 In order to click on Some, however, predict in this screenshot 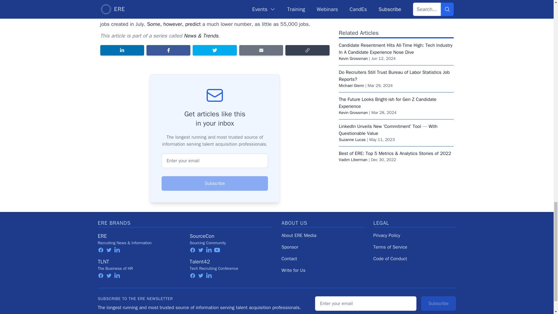, I will do `click(174, 24)`.